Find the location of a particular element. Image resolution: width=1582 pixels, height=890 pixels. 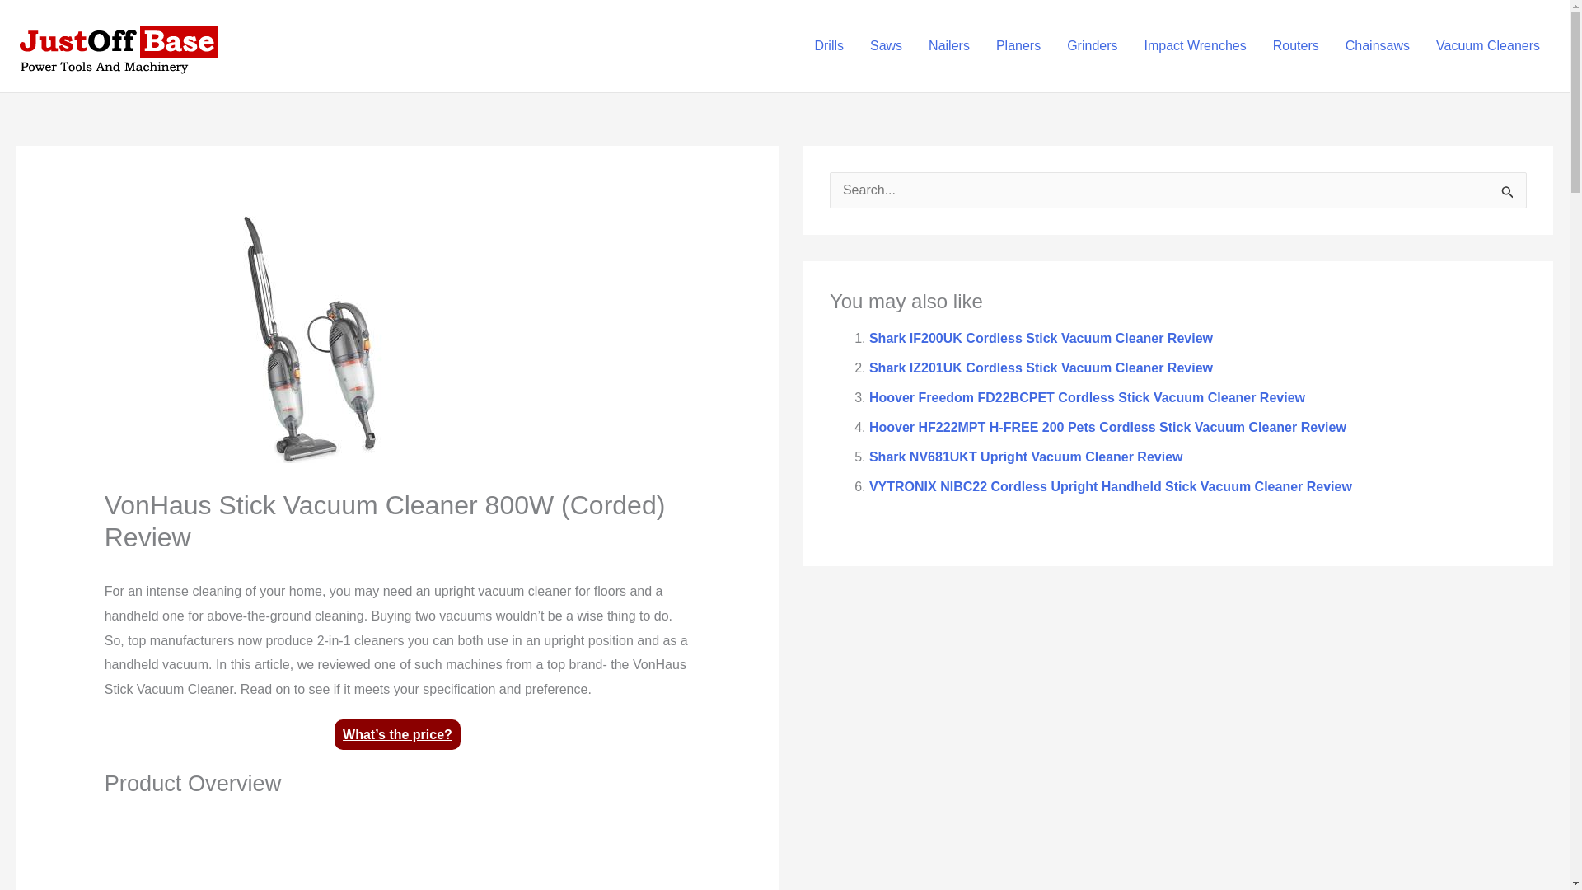

Routers is located at coordinates (1295, 46).